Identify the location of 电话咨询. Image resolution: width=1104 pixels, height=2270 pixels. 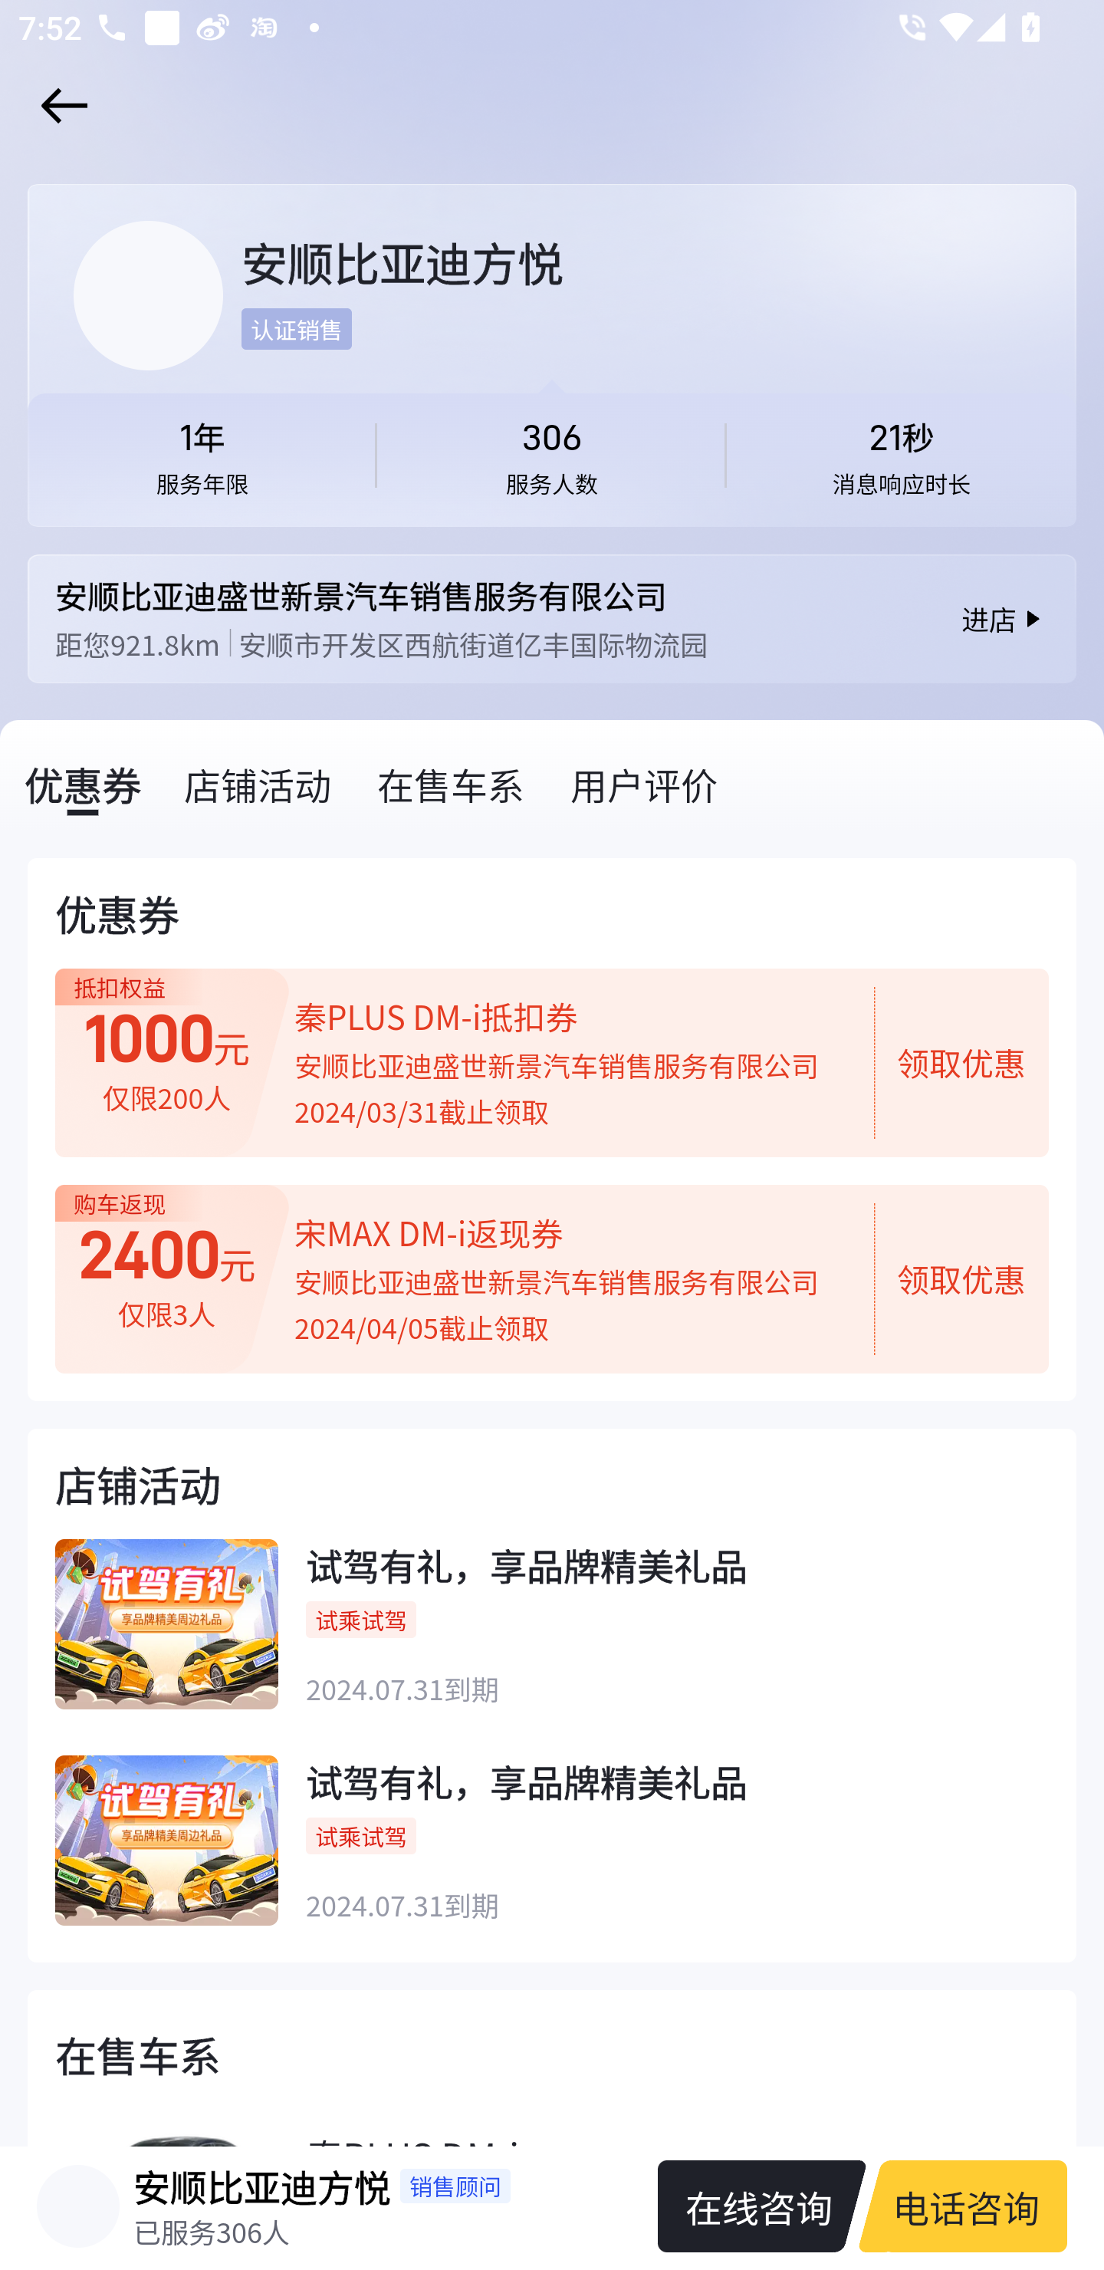
(974, 2206).